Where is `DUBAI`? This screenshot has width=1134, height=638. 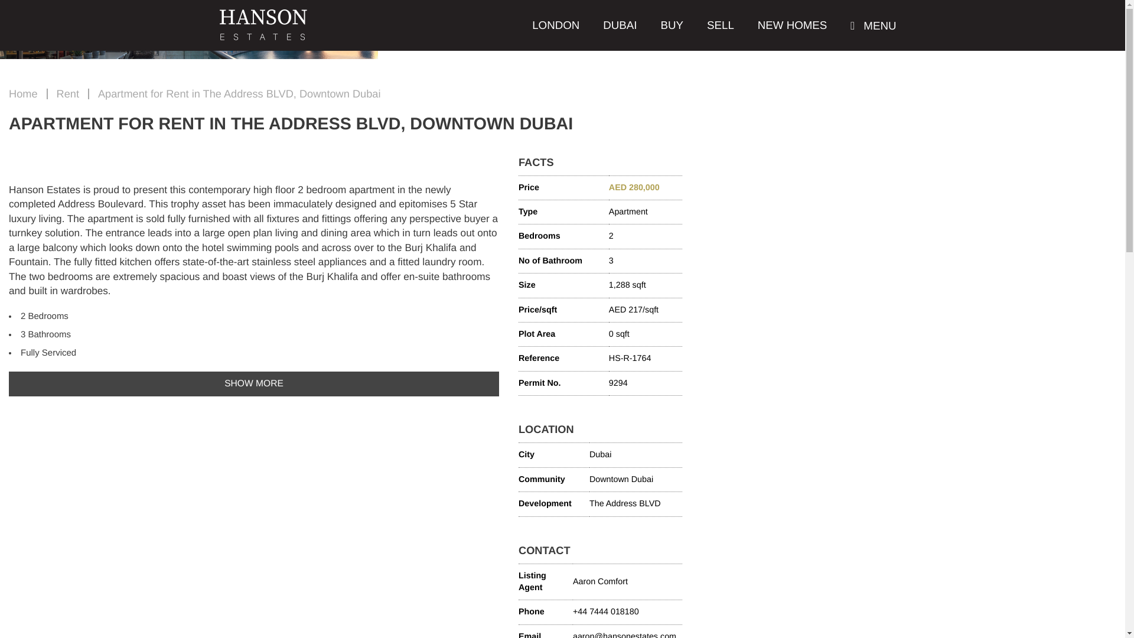
DUBAI is located at coordinates (620, 26).